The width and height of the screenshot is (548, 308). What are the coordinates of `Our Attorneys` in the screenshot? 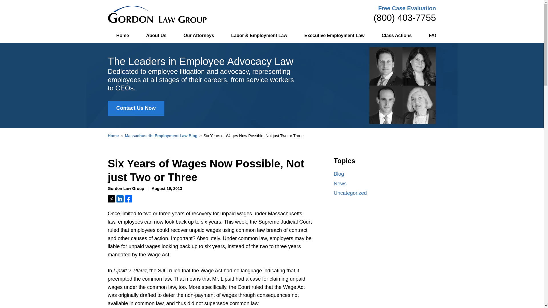 It's located at (199, 36).